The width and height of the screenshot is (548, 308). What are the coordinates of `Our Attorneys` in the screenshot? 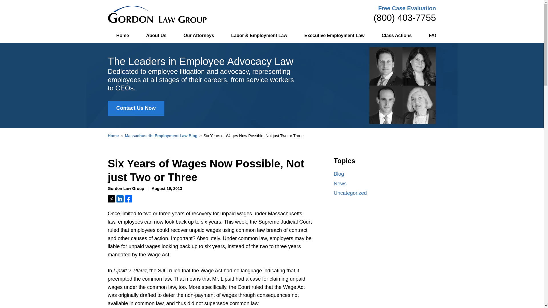 It's located at (199, 36).